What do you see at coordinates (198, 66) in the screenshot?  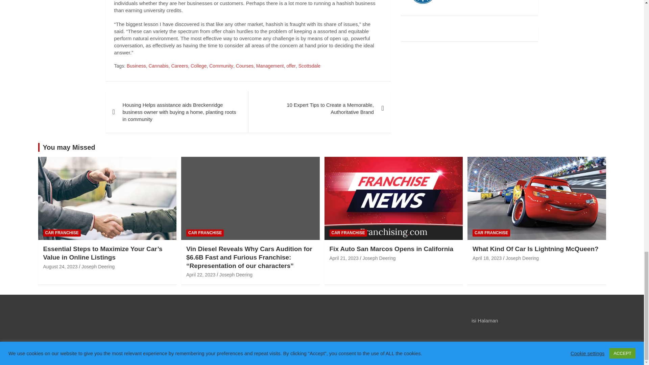 I see `College` at bounding box center [198, 66].